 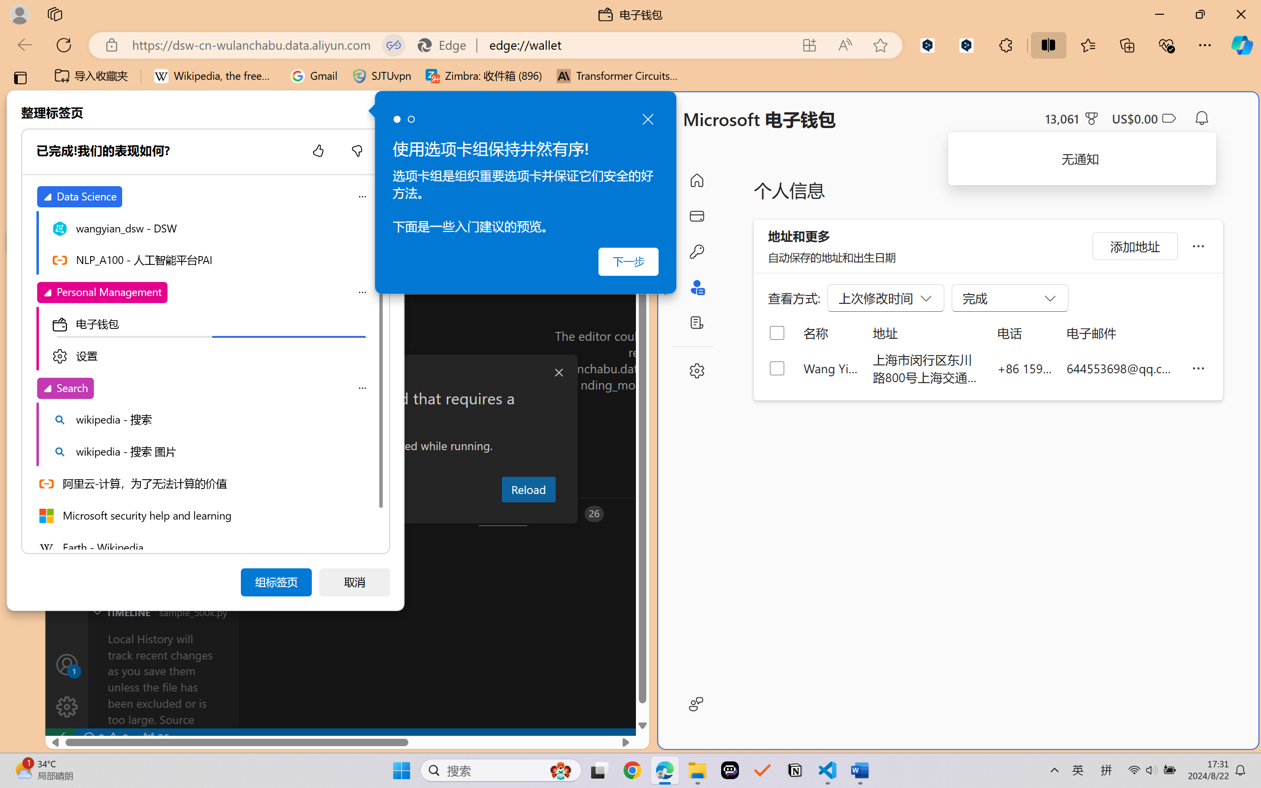 I want to click on Views and More Actions..., so click(x=218, y=176).